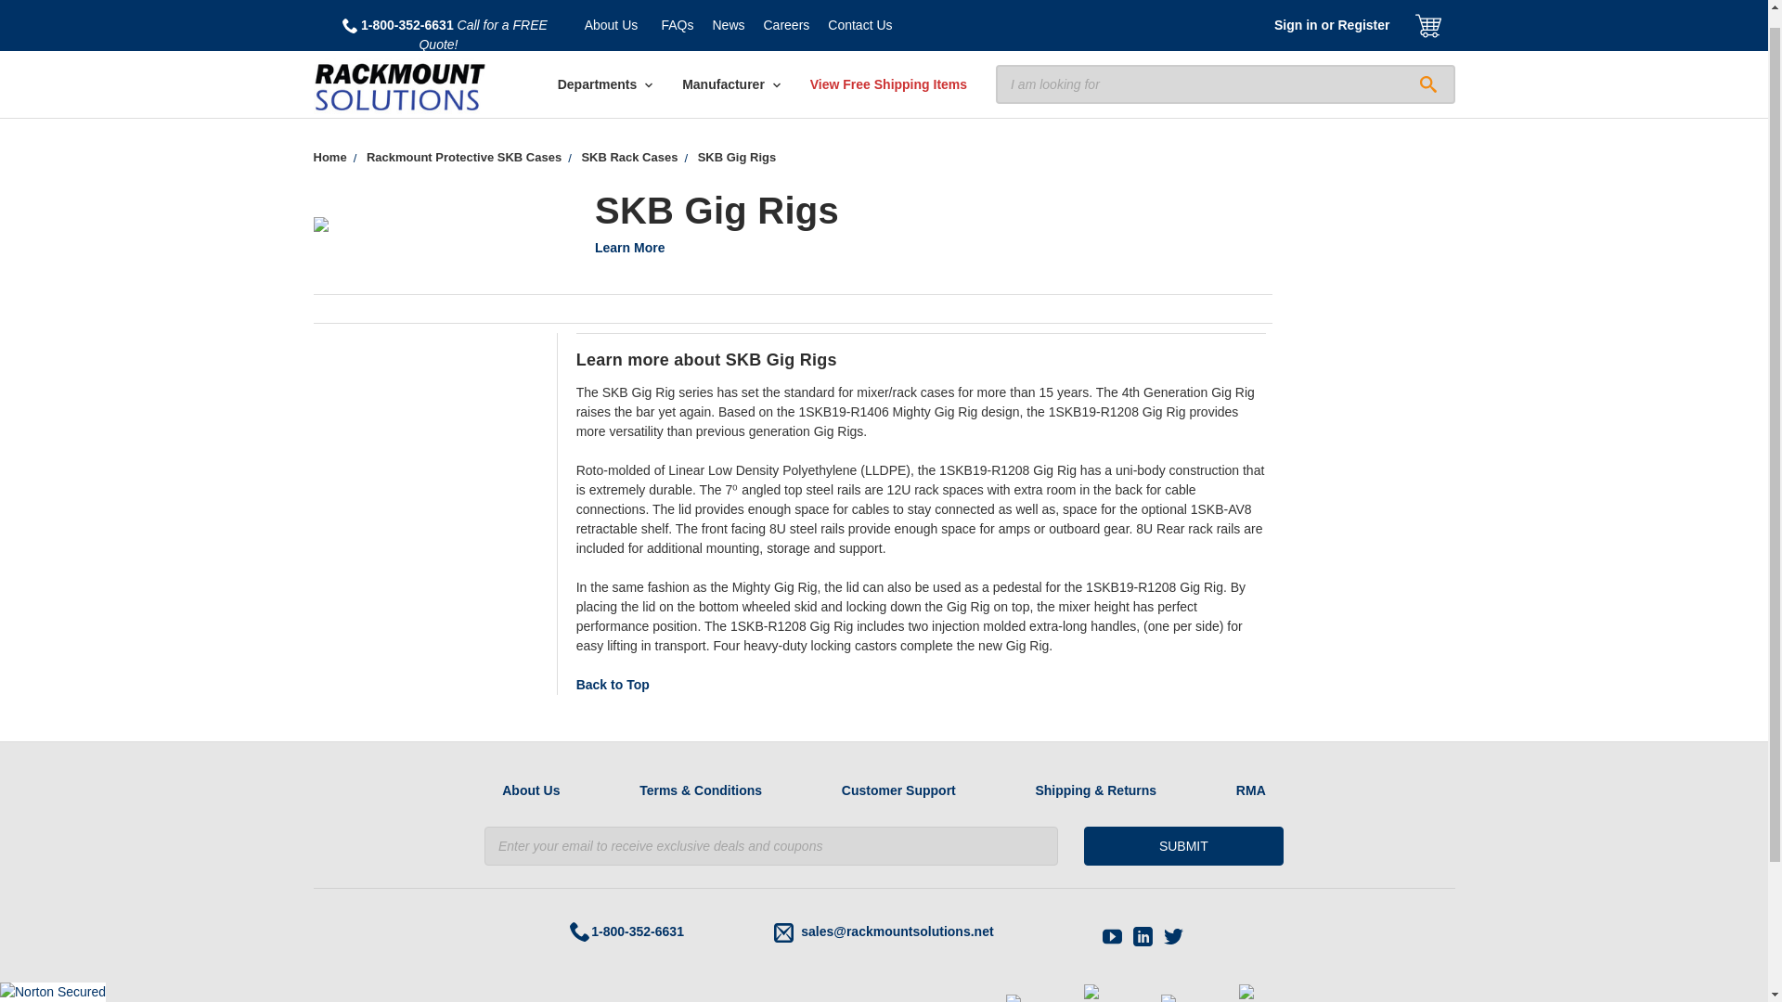  Describe the element at coordinates (677, 17) in the screenshot. I see `FAQs` at that location.